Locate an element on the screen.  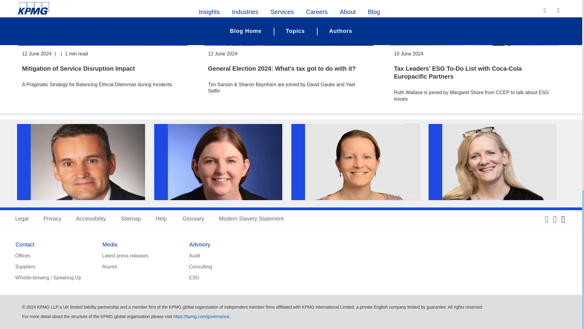
Legal is located at coordinates (22, 219).